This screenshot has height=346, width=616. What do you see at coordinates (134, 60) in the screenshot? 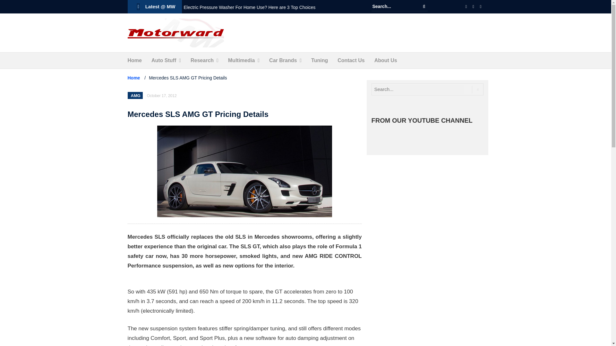
I see `Home` at bounding box center [134, 60].